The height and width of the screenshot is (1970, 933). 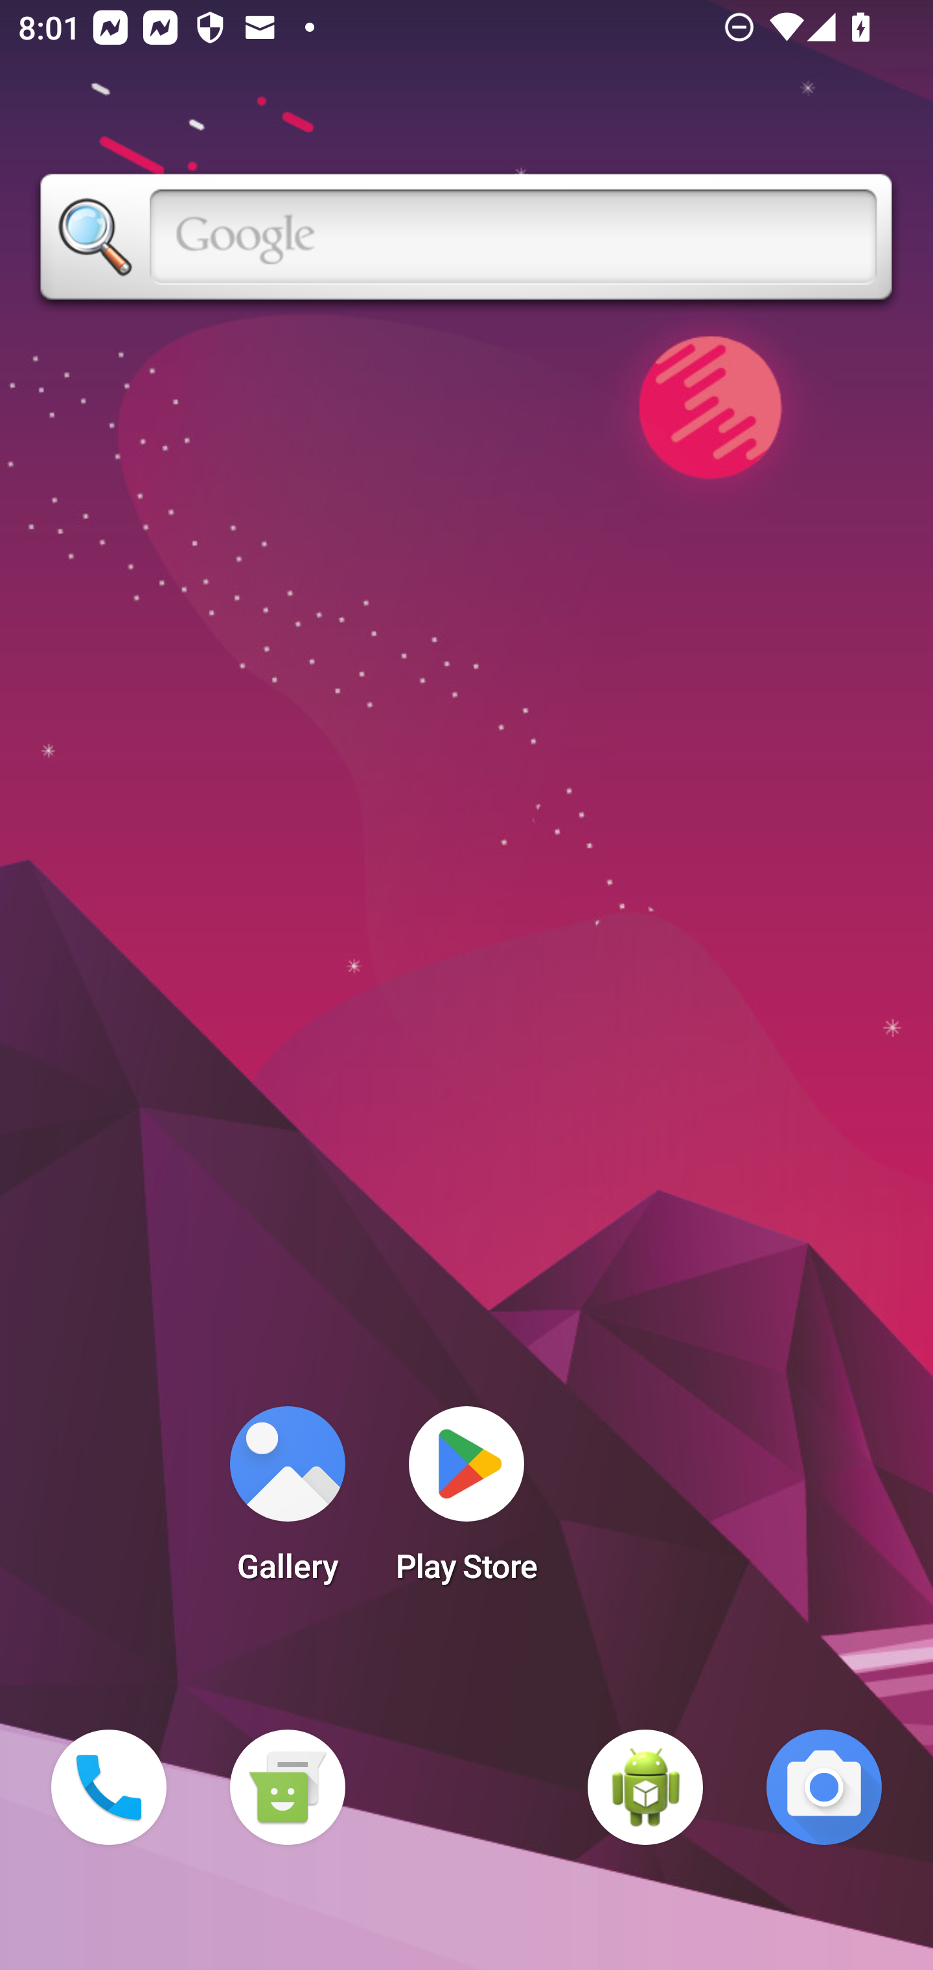 What do you see at coordinates (287, 1787) in the screenshot?
I see `Messaging` at bounding box center [287, 1787].